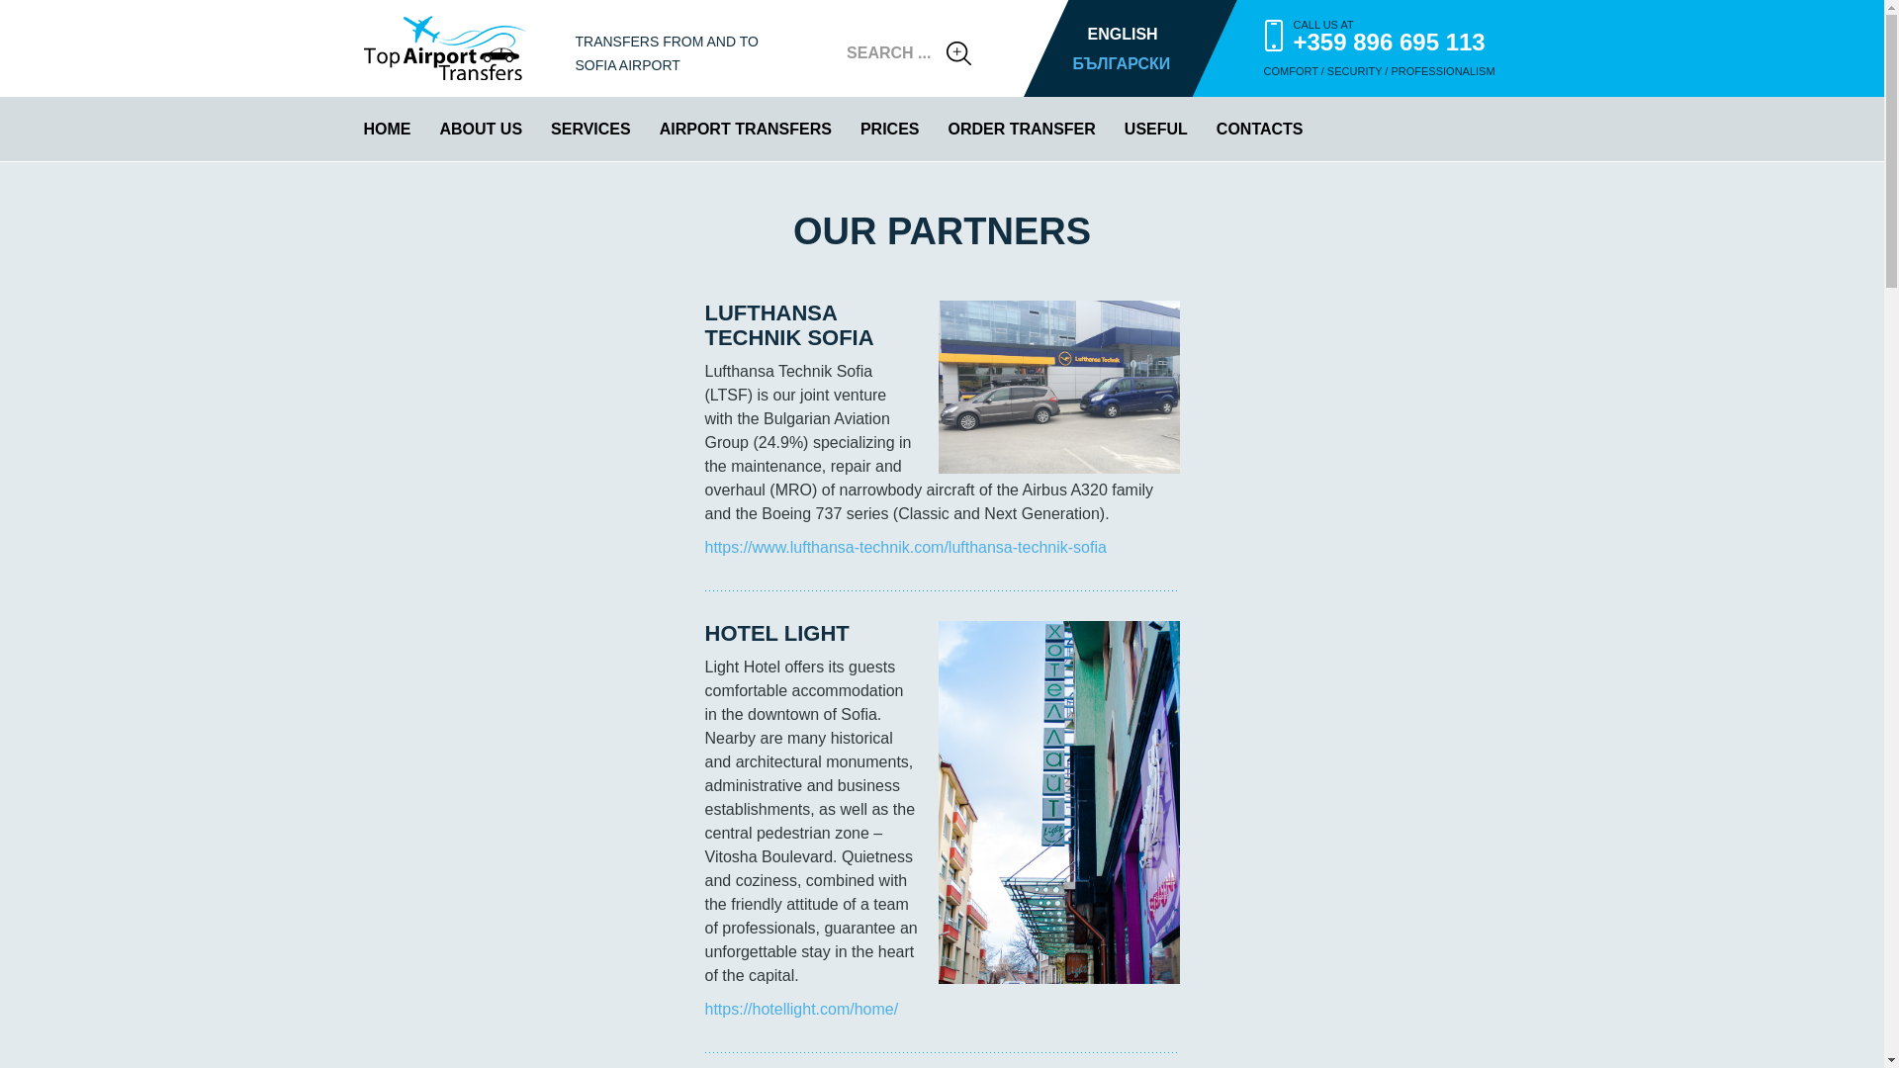 The height and width of the screenshot is (1068, 1899). Describe the element at coordinates (1021, 130) in the screenshot. I see `ORDER TRANSFER` at that location.